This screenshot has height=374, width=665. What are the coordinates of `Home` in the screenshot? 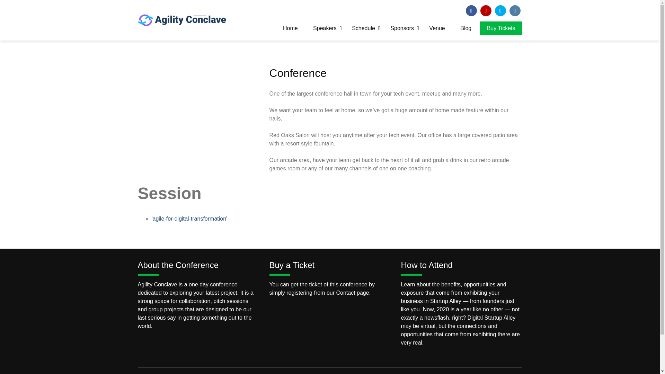 It's located at (290, 28).